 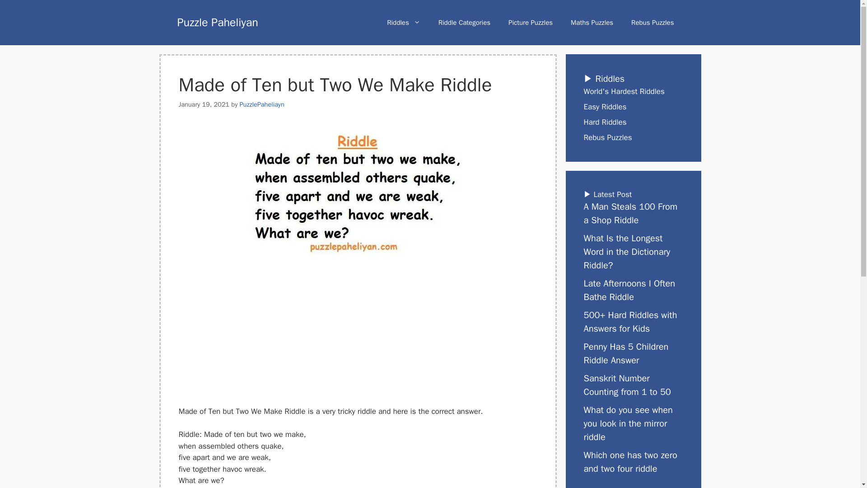 What do you see at coordinates (217, 22) in the screenshot?
I see `Puzzle Paheliyan` at bounding box center [217, 22].